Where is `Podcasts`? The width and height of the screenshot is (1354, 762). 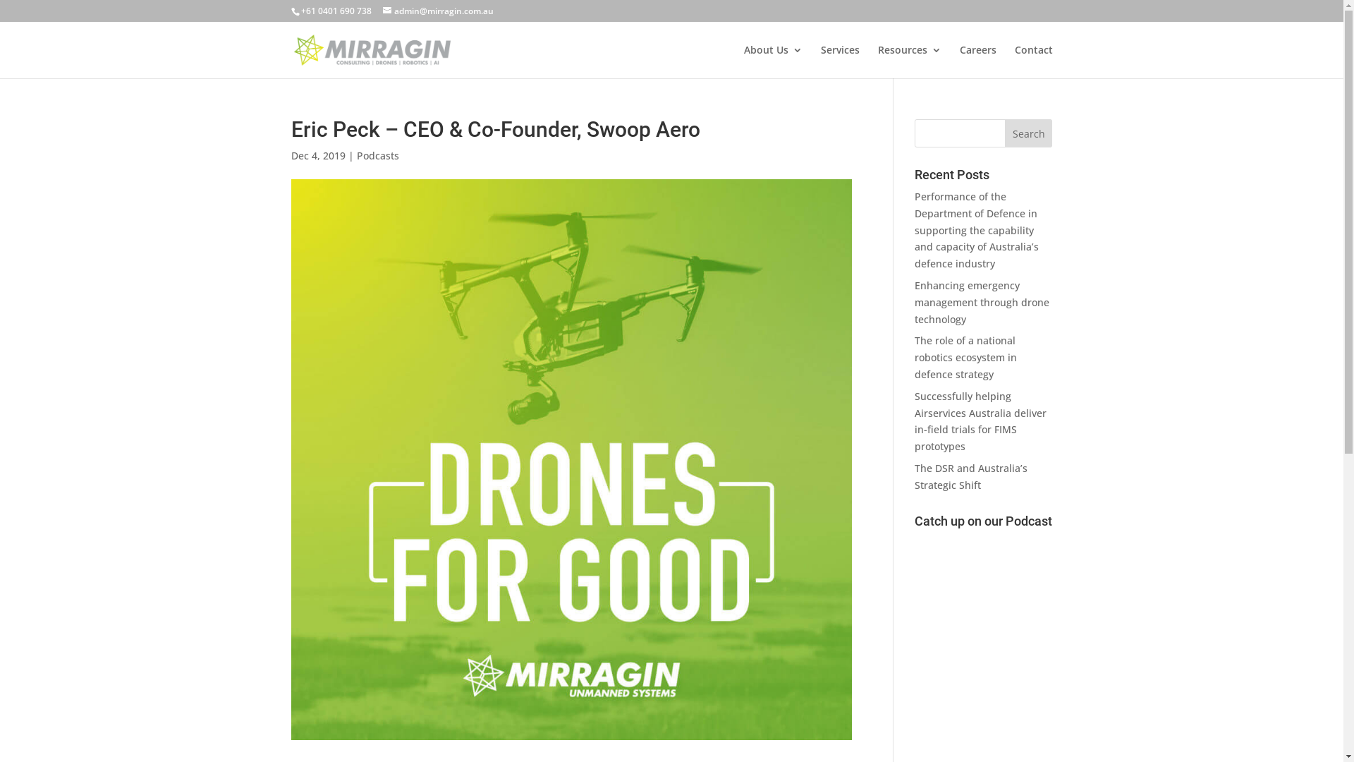
Podcasts is located at coordinates (378, 155).